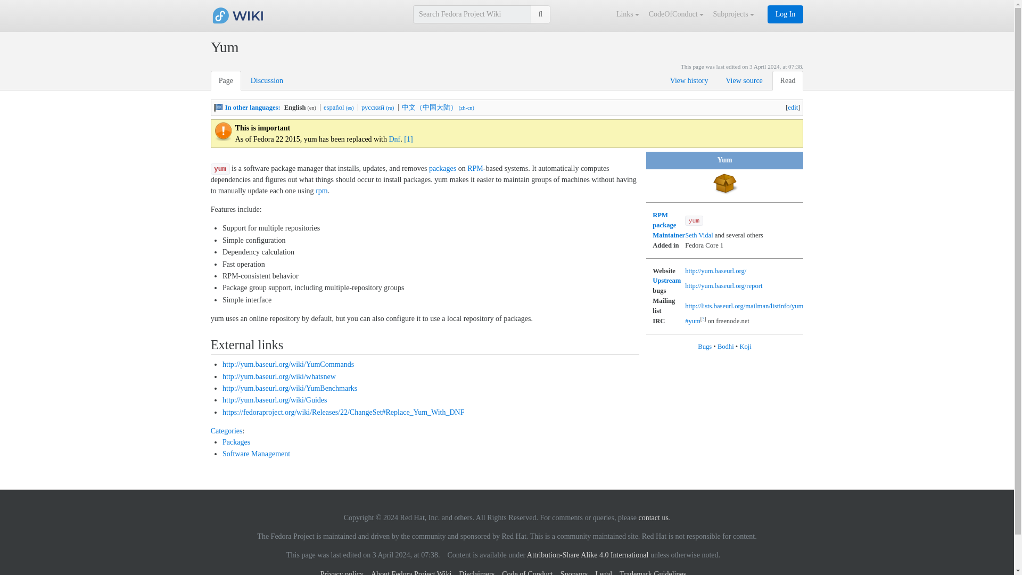  What do you see at coordinates (252, 108) in the screenshot?
I see `In other languages:` at bounding box center [252, 108].